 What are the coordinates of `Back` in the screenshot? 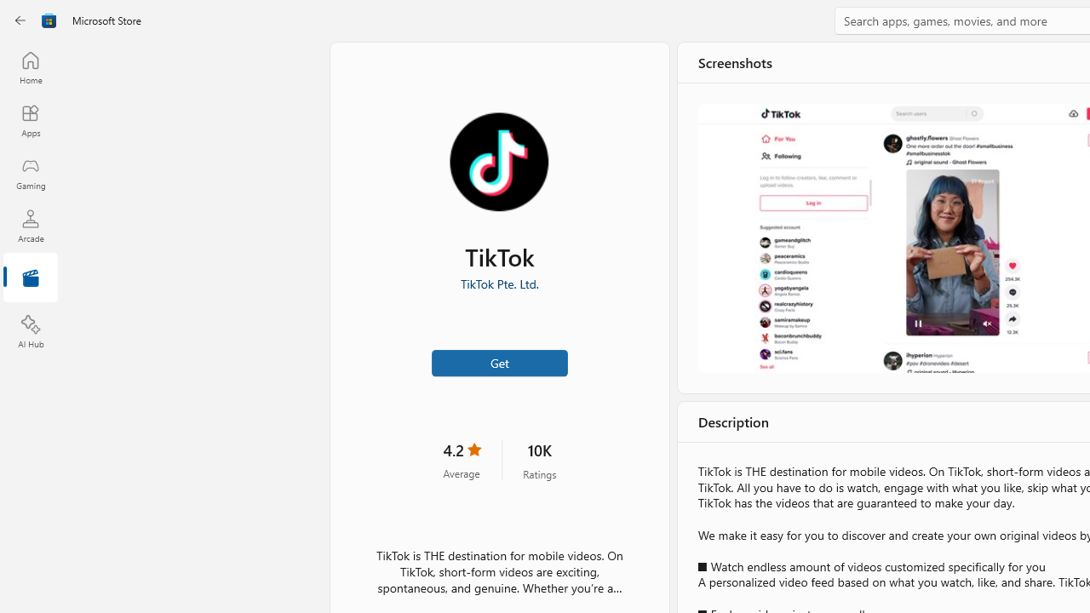 It's located at (20, 20).